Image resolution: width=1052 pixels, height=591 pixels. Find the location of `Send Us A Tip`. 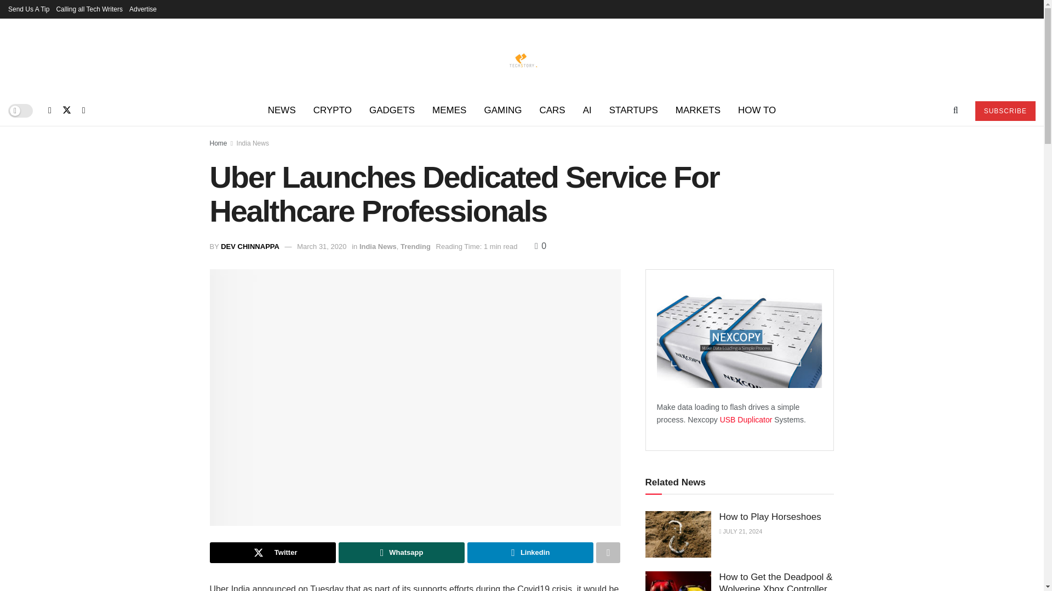

Send Us A Tip is located at coordinates (28, 9).